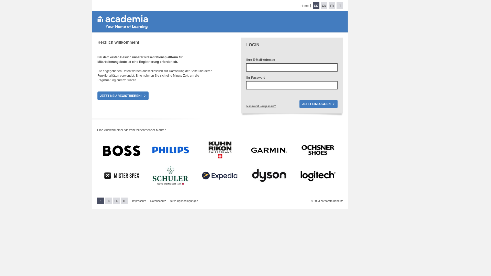 The height and width of the screenshot is (276, 491). I want to click on Datenschutz, so click(158, 201).